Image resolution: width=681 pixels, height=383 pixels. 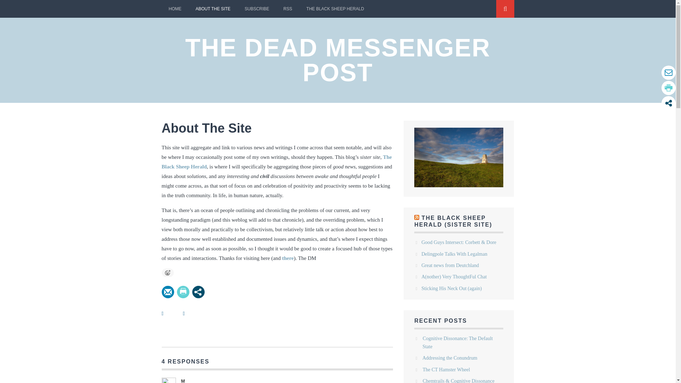 I want to click on THE DEAD MESSENGER POST, so click(x=338, y=60).